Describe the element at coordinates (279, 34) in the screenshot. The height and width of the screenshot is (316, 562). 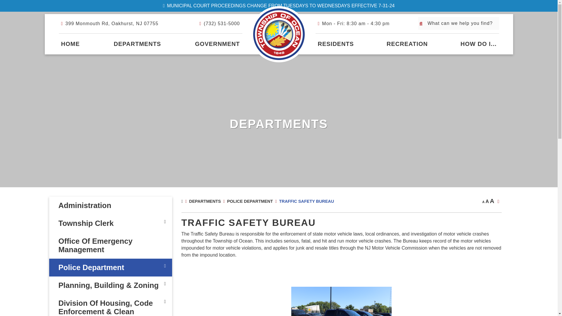
I see `Welcome to Township of Ocean - Traffic Safety Bureau` at that location.